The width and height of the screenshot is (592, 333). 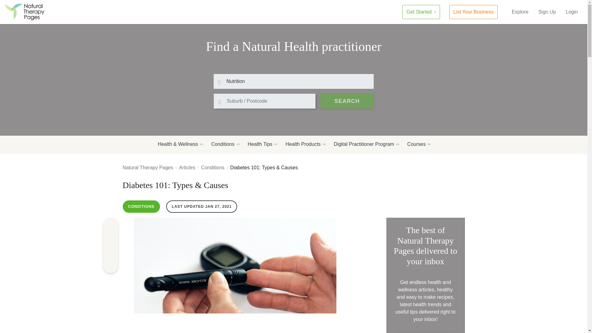 I want to click on global.social.sharePinterest, so click(x=110, y=239).